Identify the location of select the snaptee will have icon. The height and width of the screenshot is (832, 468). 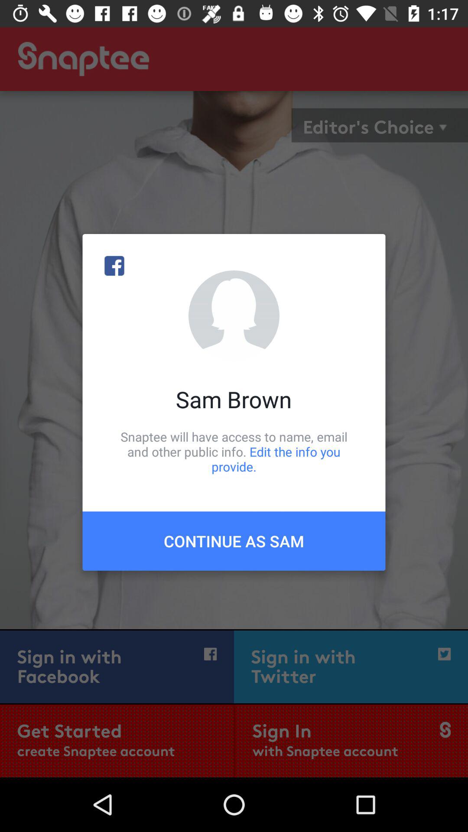
(234, 452).